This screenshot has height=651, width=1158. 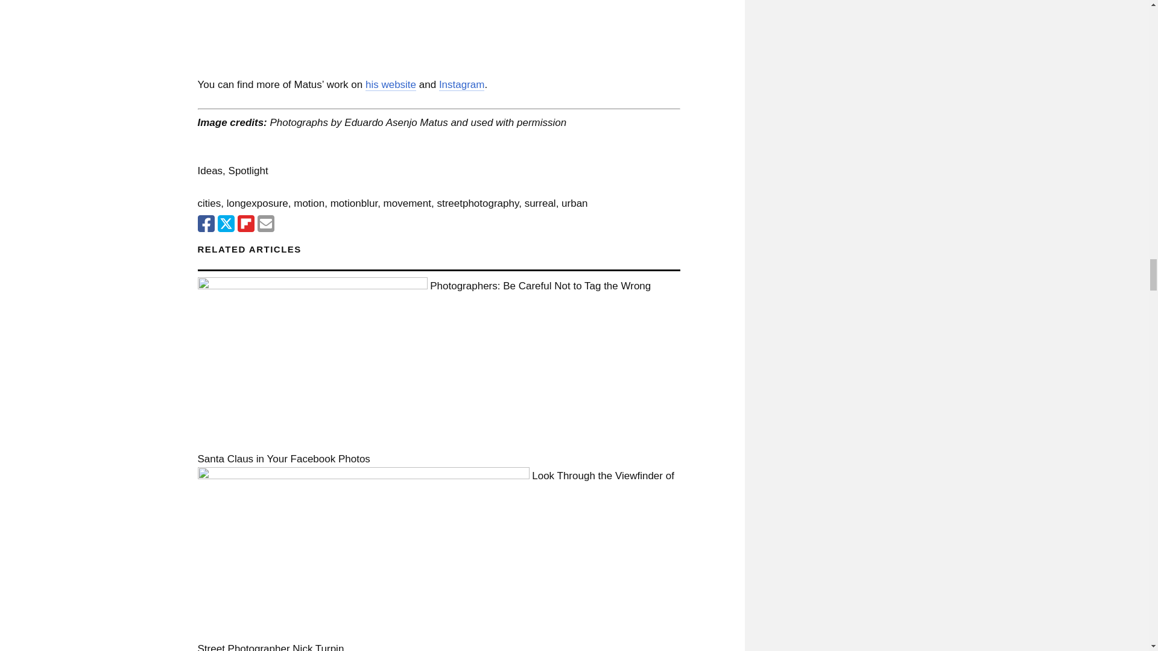 What do you see at coordinates (353, 203) in the screenshot?
I see `motionblur` at bounding box center [353, 203].